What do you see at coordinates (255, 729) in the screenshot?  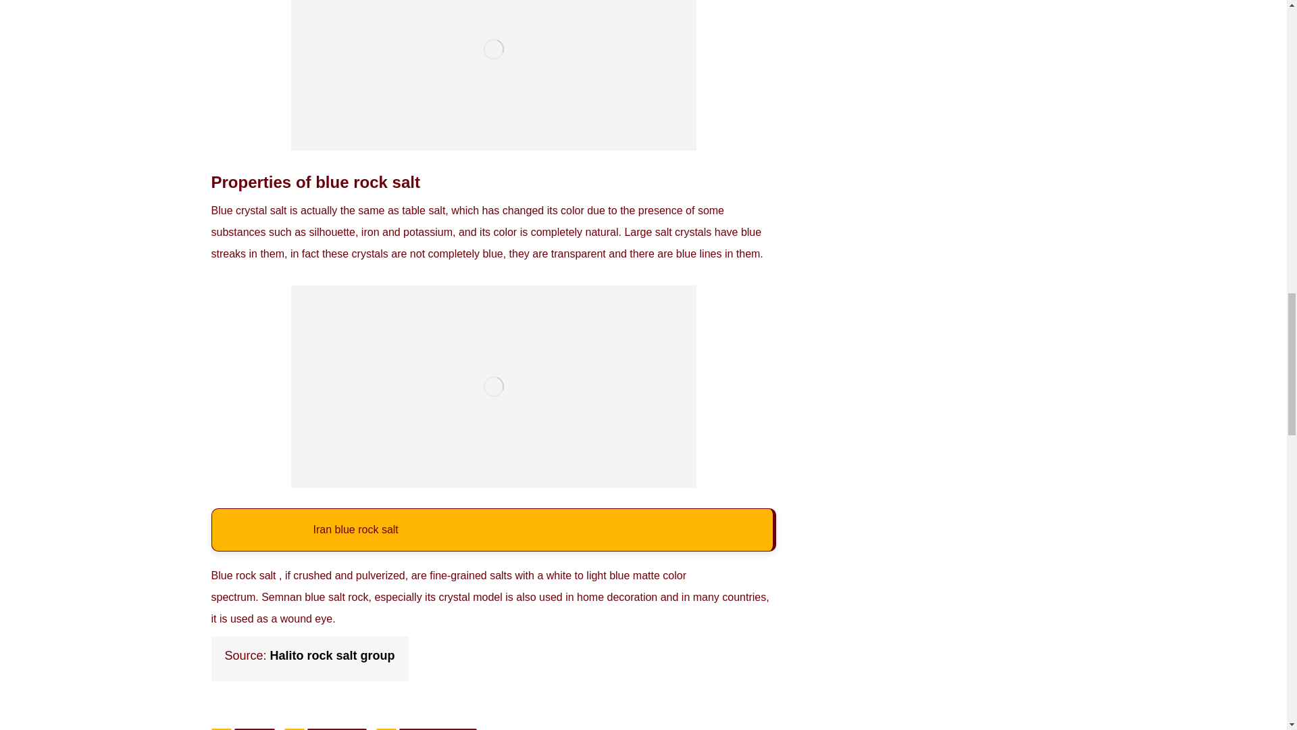 I see `Admin` at bounding box center [255, 729].